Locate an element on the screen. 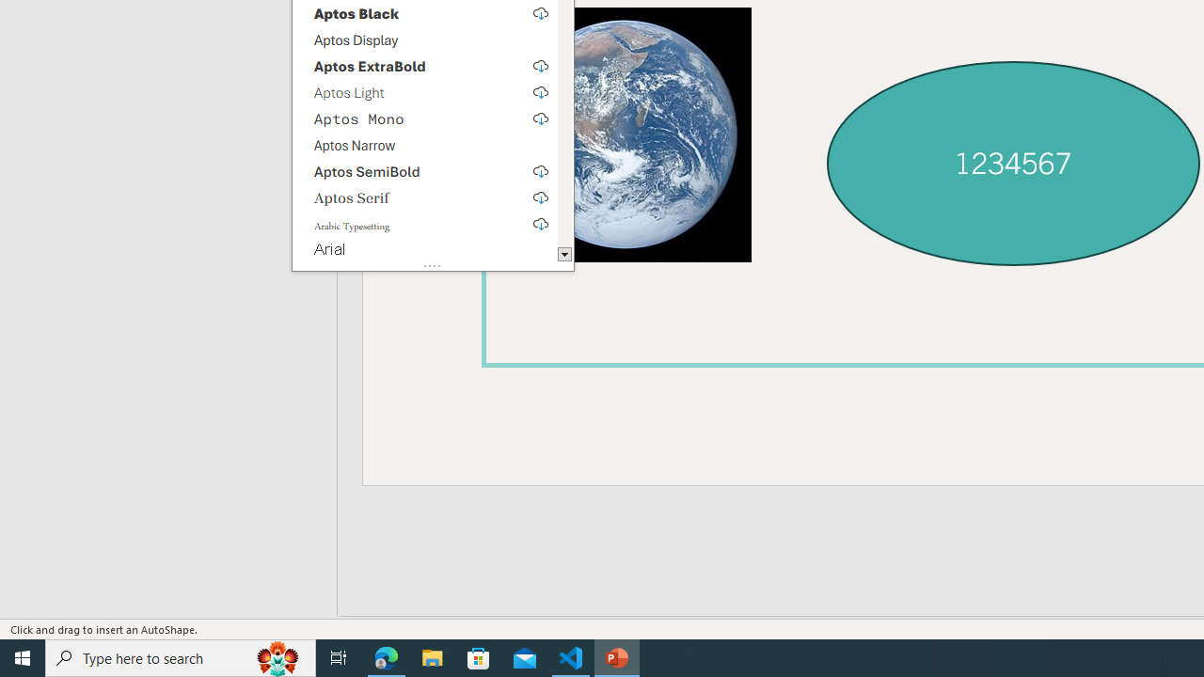 The width and height of the screenshot is (1204, 677). Aptos Narrow is located at coordinates (425, 144).